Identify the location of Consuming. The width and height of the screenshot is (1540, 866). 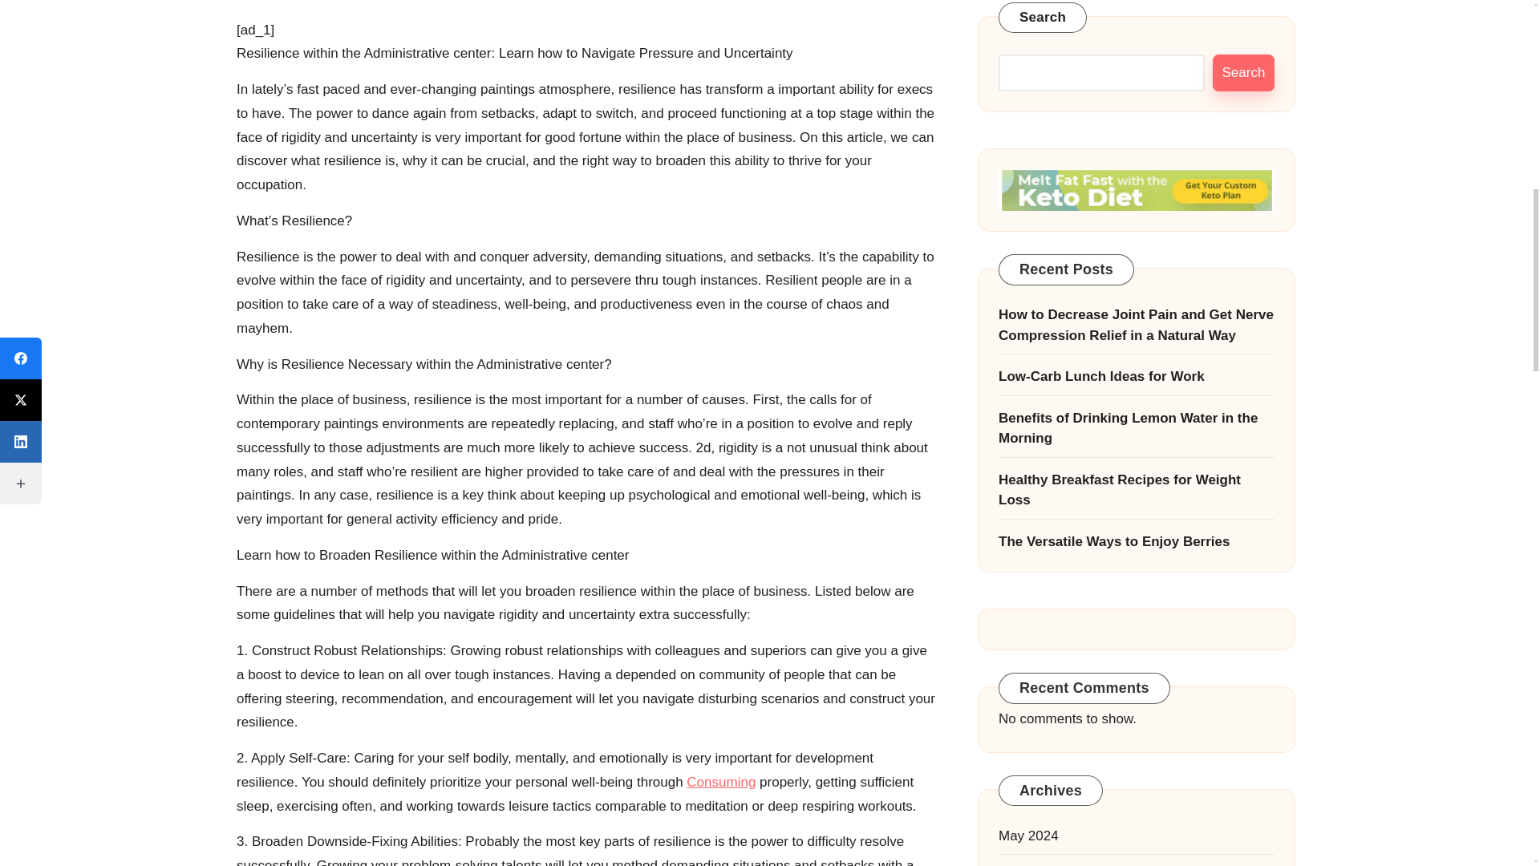
(721, 781).